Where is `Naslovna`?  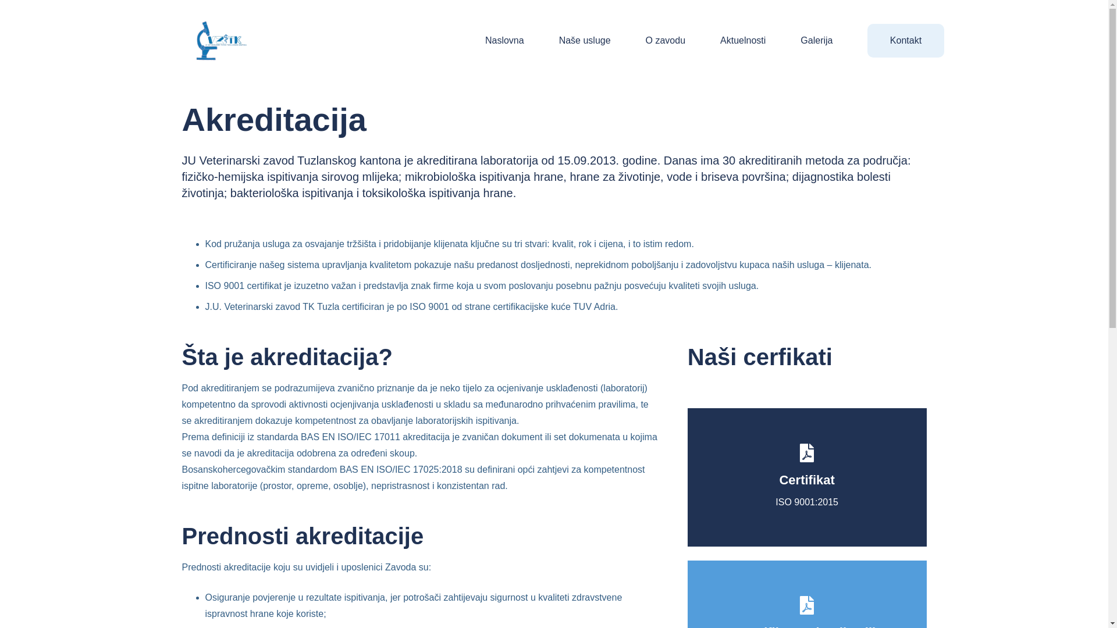 Naslovna is located at coordinates (505, 41).